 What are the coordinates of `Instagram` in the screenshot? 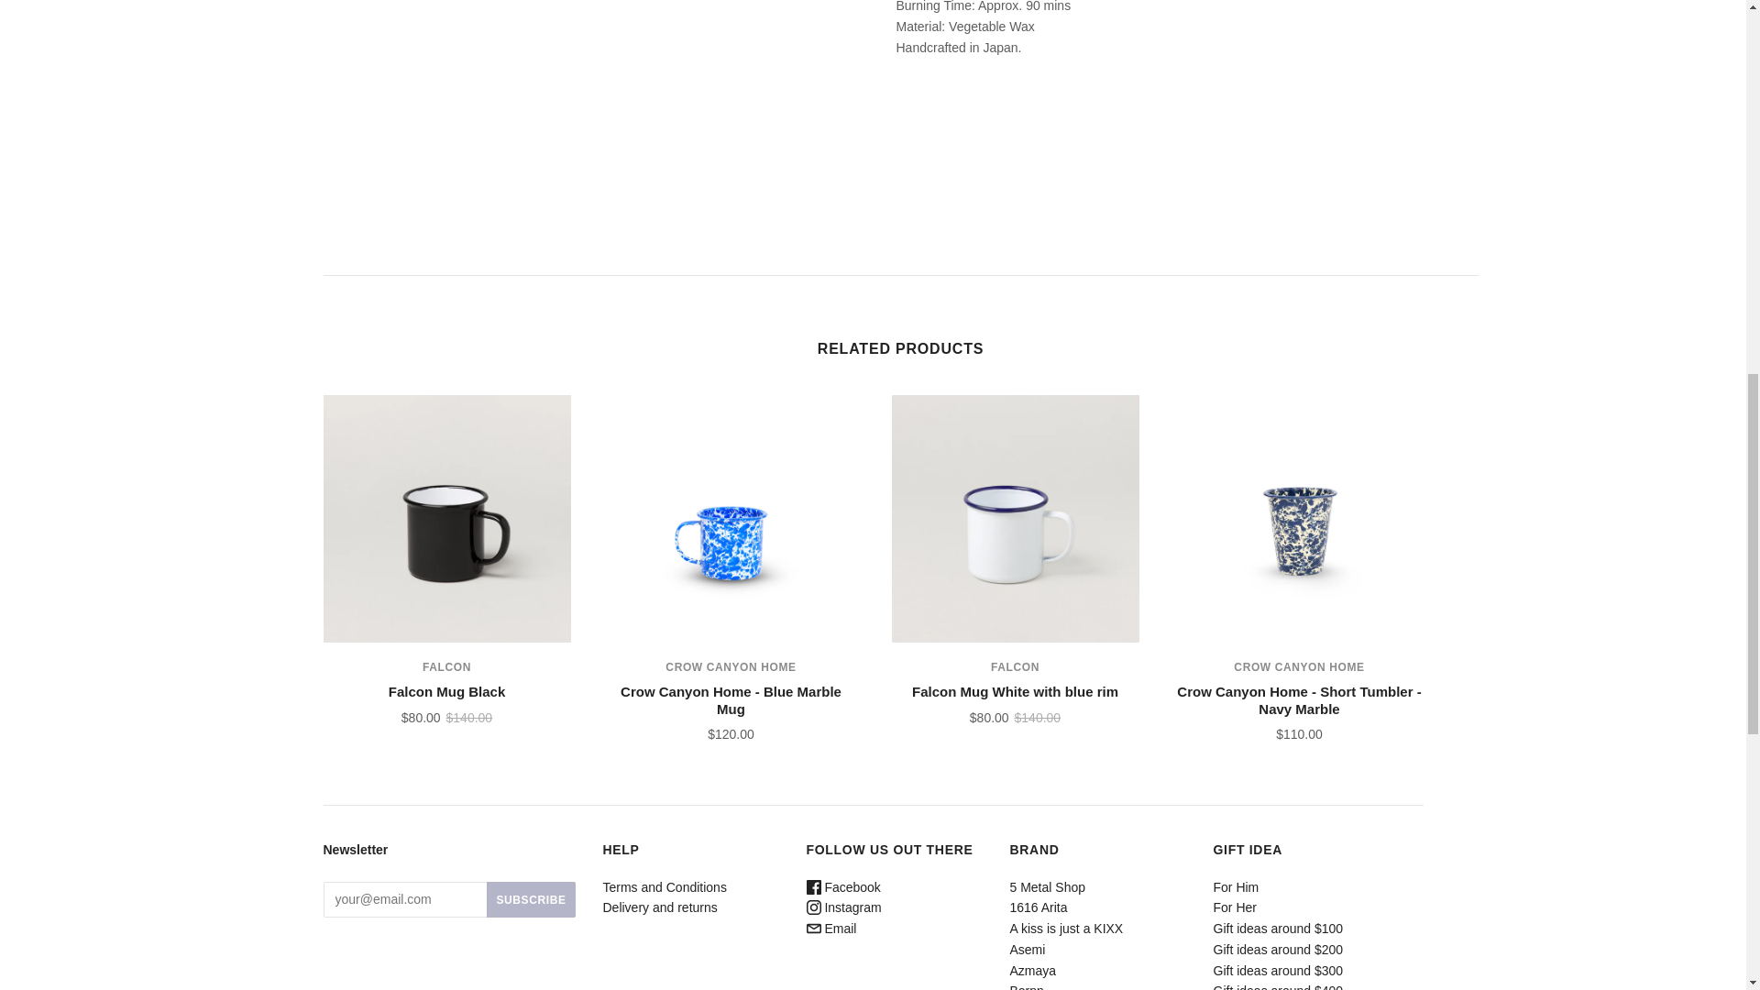 It's located at (843, 907).